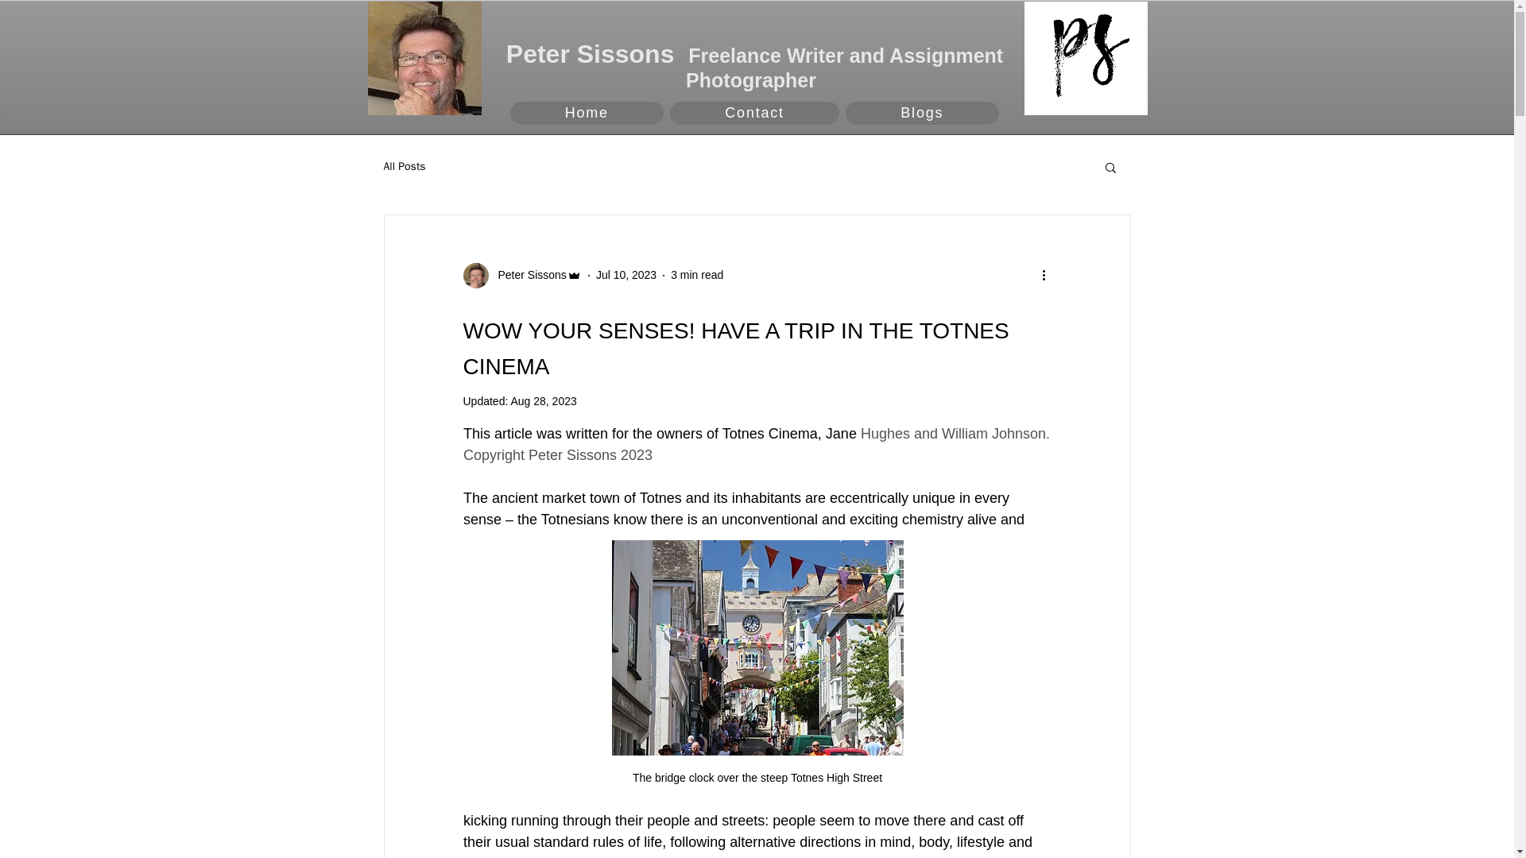 Image resolution: width=1526 pixels, height=858 pixels. What do you see at coordinates (921, 113) in the screenshot?
I see `Blogs` at bounding box center [921, 113].